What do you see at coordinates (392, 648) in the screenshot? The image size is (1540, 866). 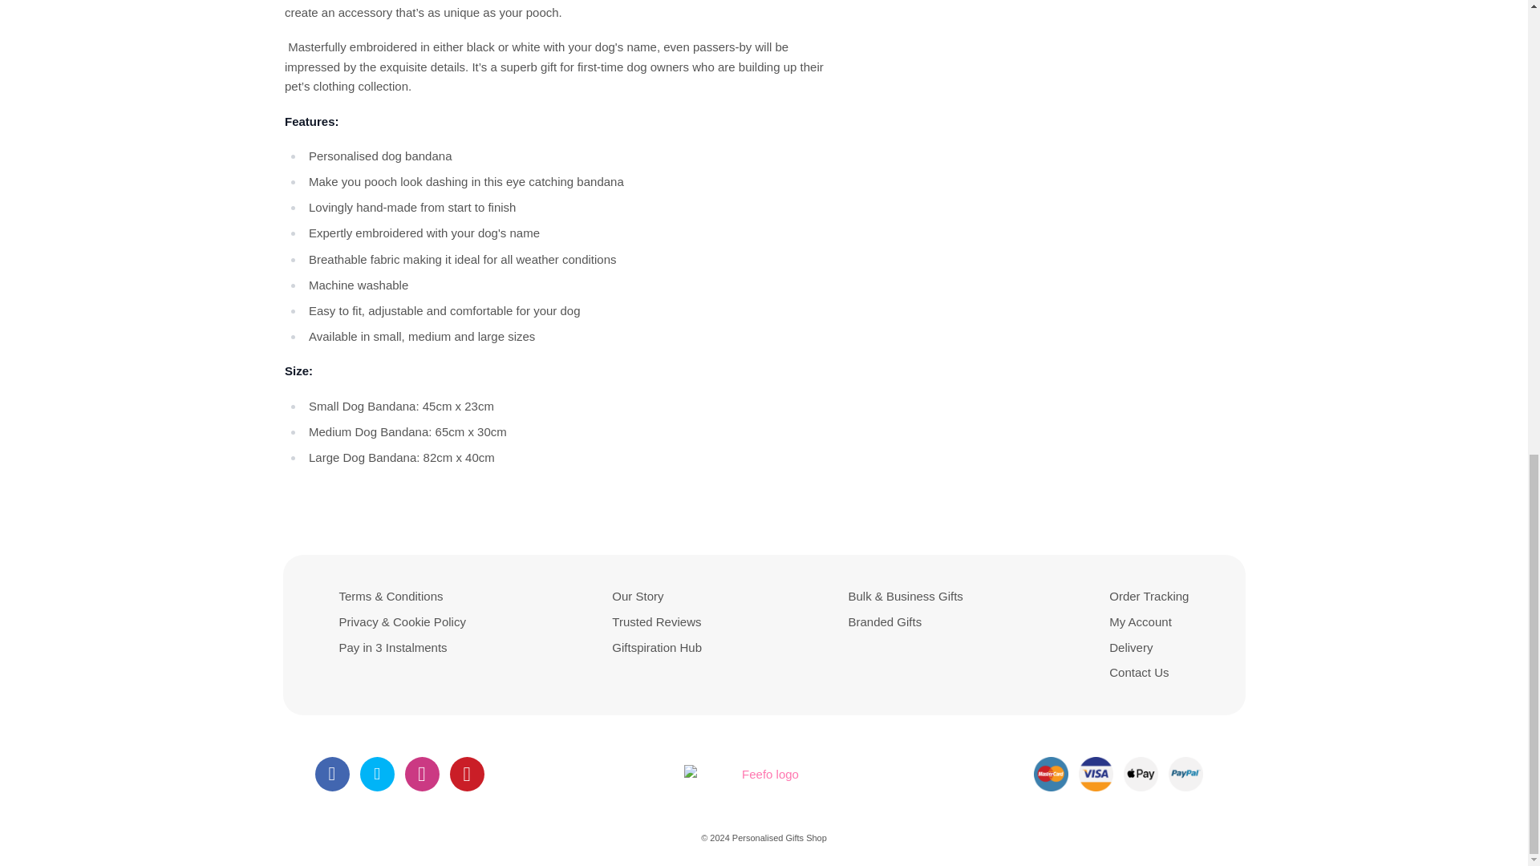 I see `pay in 3 instalments` at bounding box center [392, 648].